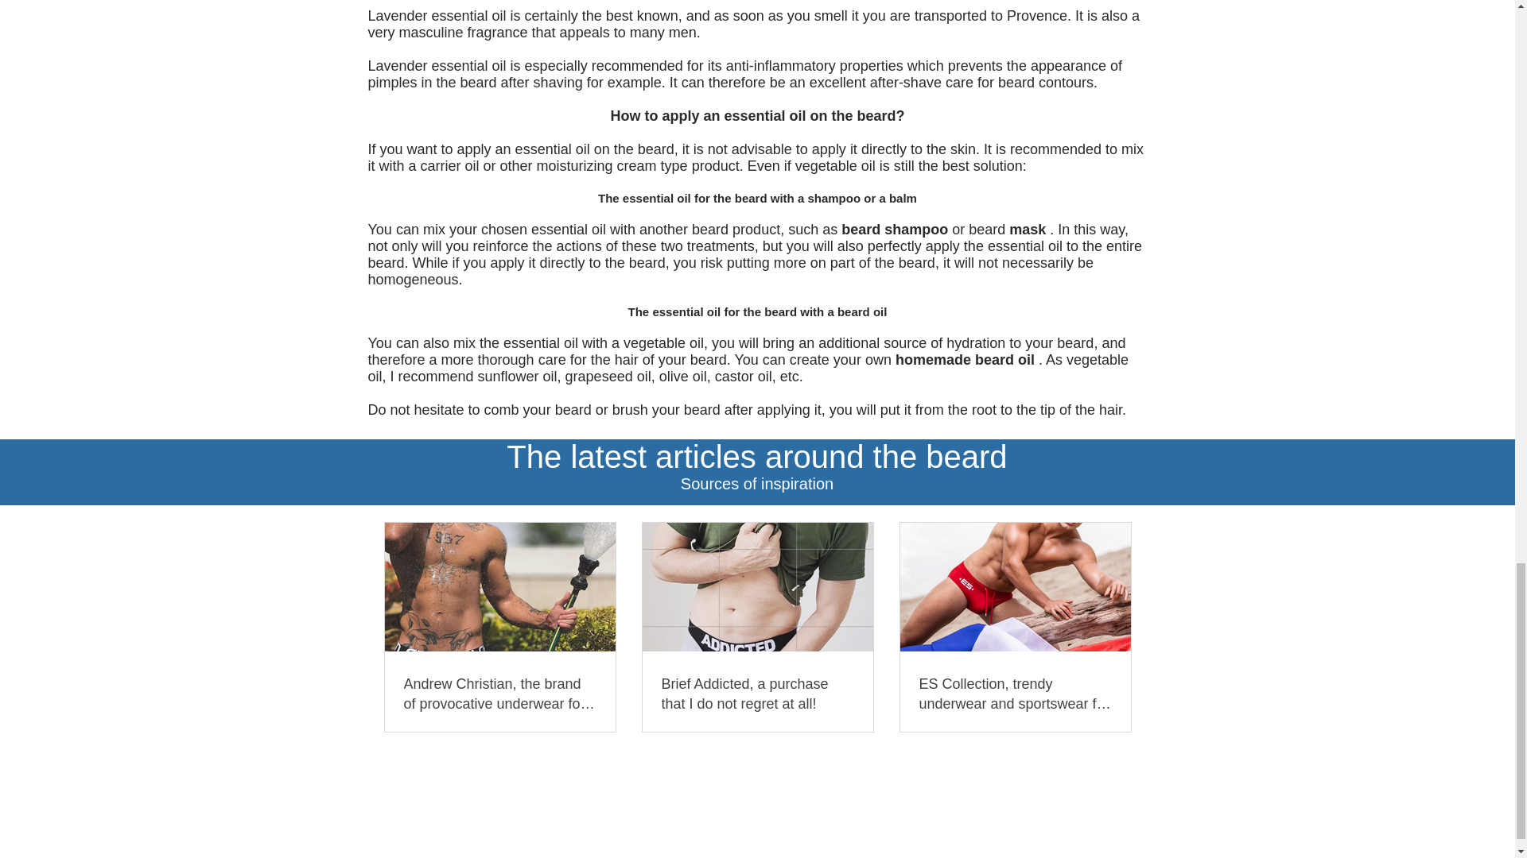 This screenshot has height=858, width=1527. Describe the element at coordinates (539, 775) in the screenshot. I see `About` at that location.